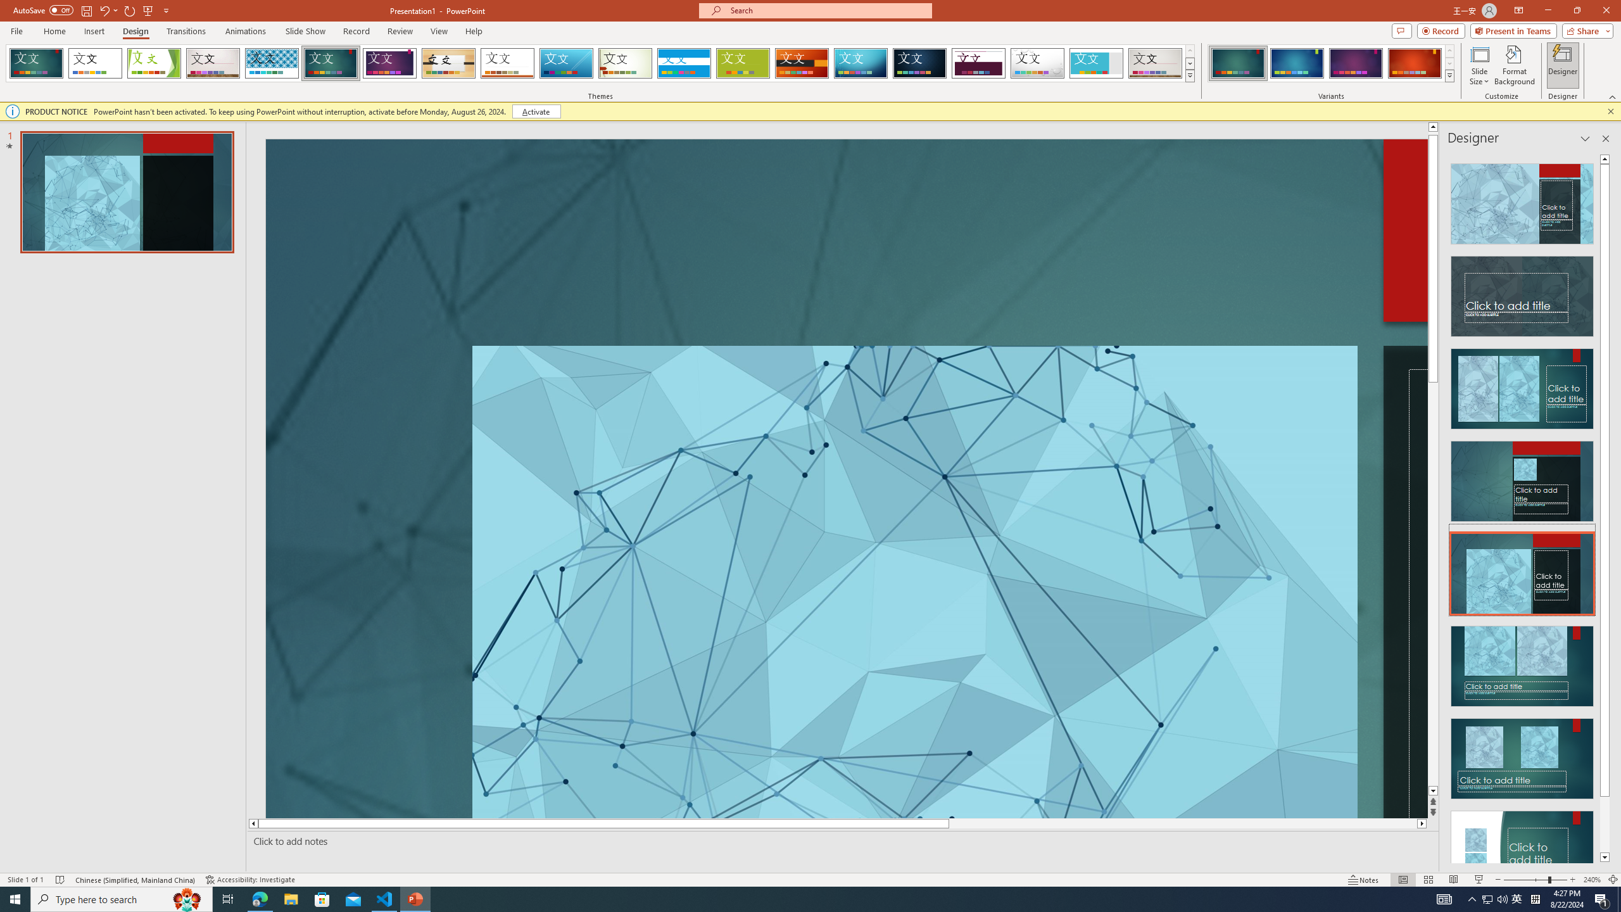  What do you see at coordinates (331, 63) in the screenshot?
I see `Ion` at bounding box center [331, 63].